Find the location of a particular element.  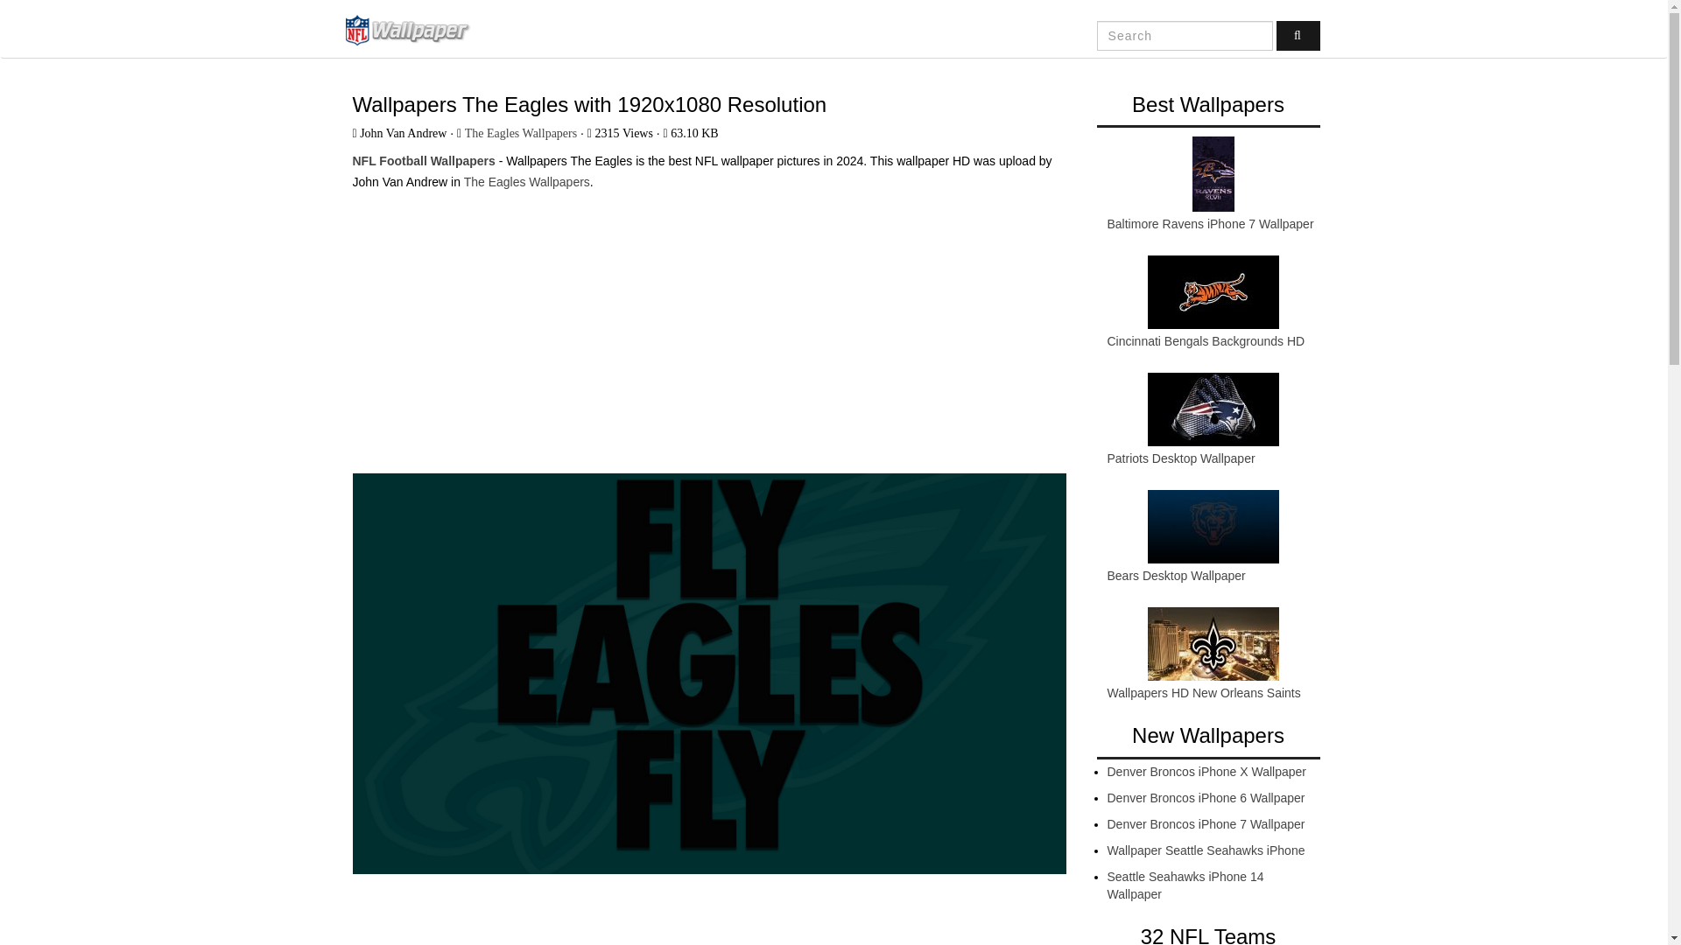

Advertisement is located at coordinates (708, 324).